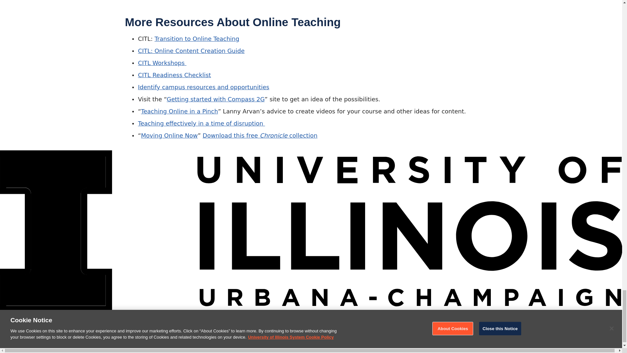  What do you see at coordinates (216, 99) in the screenshot?
I see `Getting started with Compass 2G` at bounding box center [216, 99].